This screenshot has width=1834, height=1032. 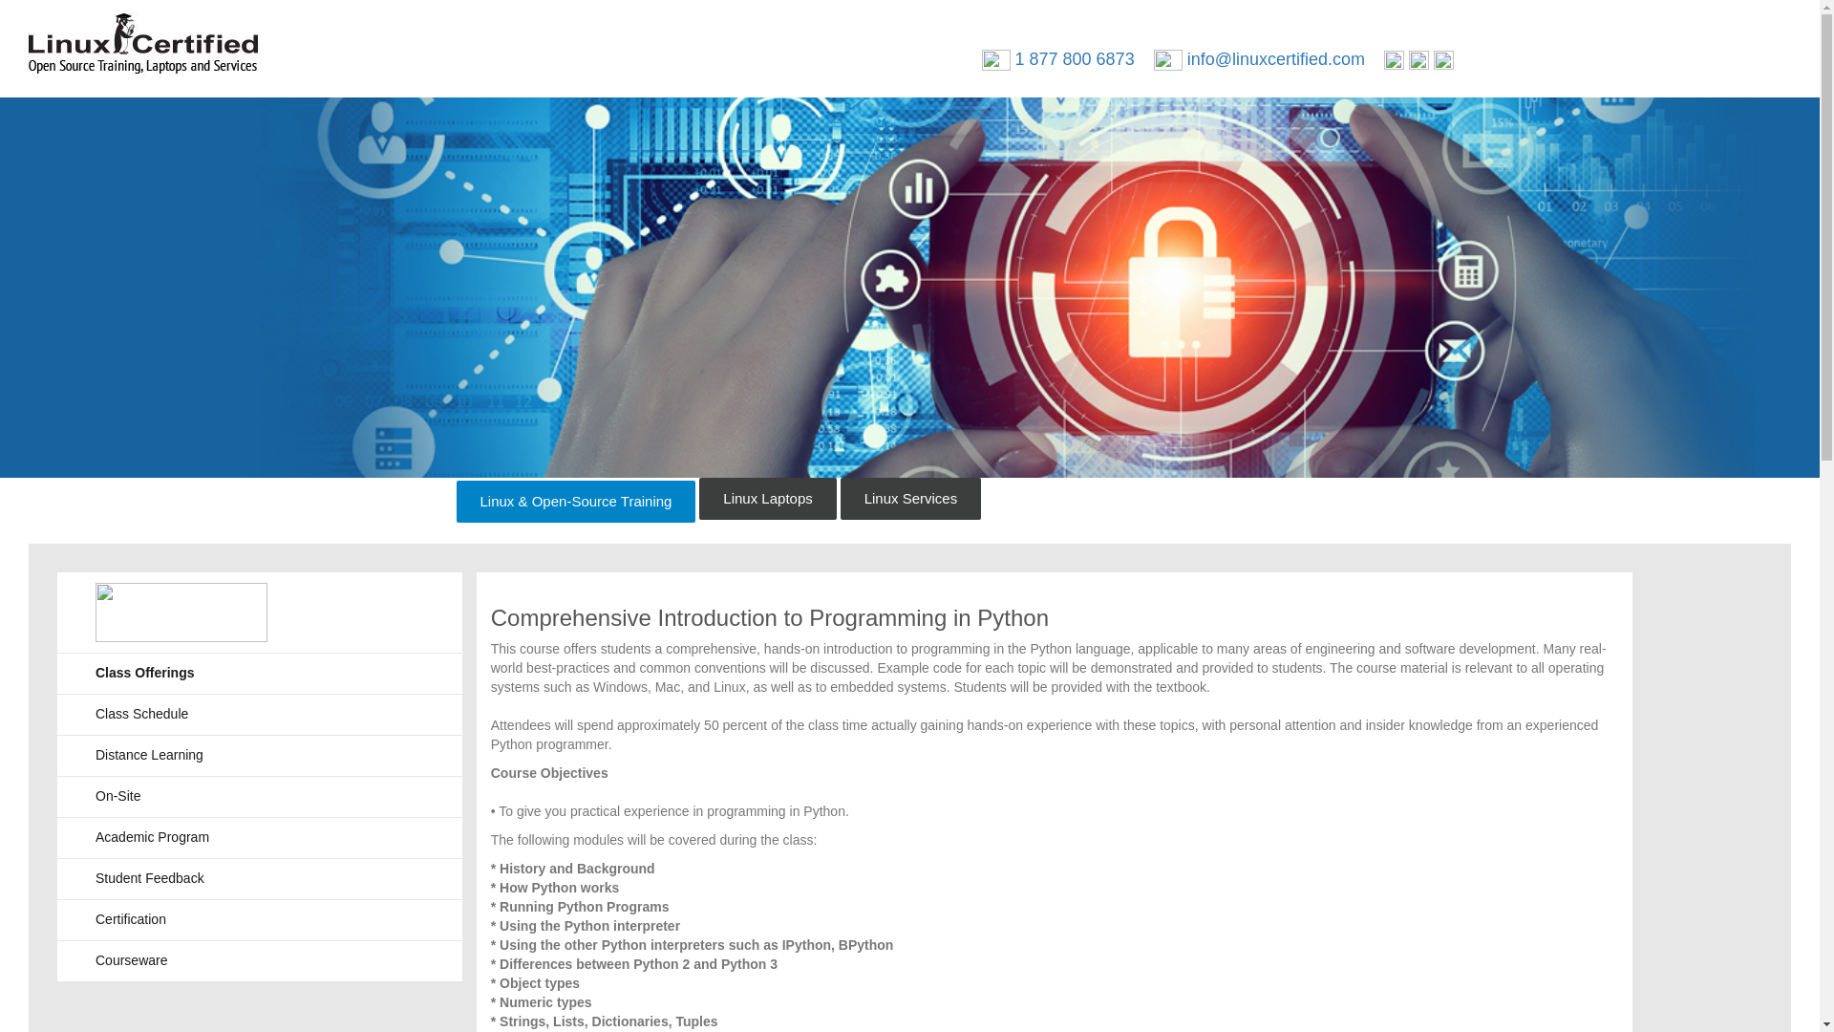 What do you see at coordinates (149, 755) in the screenshot?
I see `Distance Learning` at bounding box center [149, 755].